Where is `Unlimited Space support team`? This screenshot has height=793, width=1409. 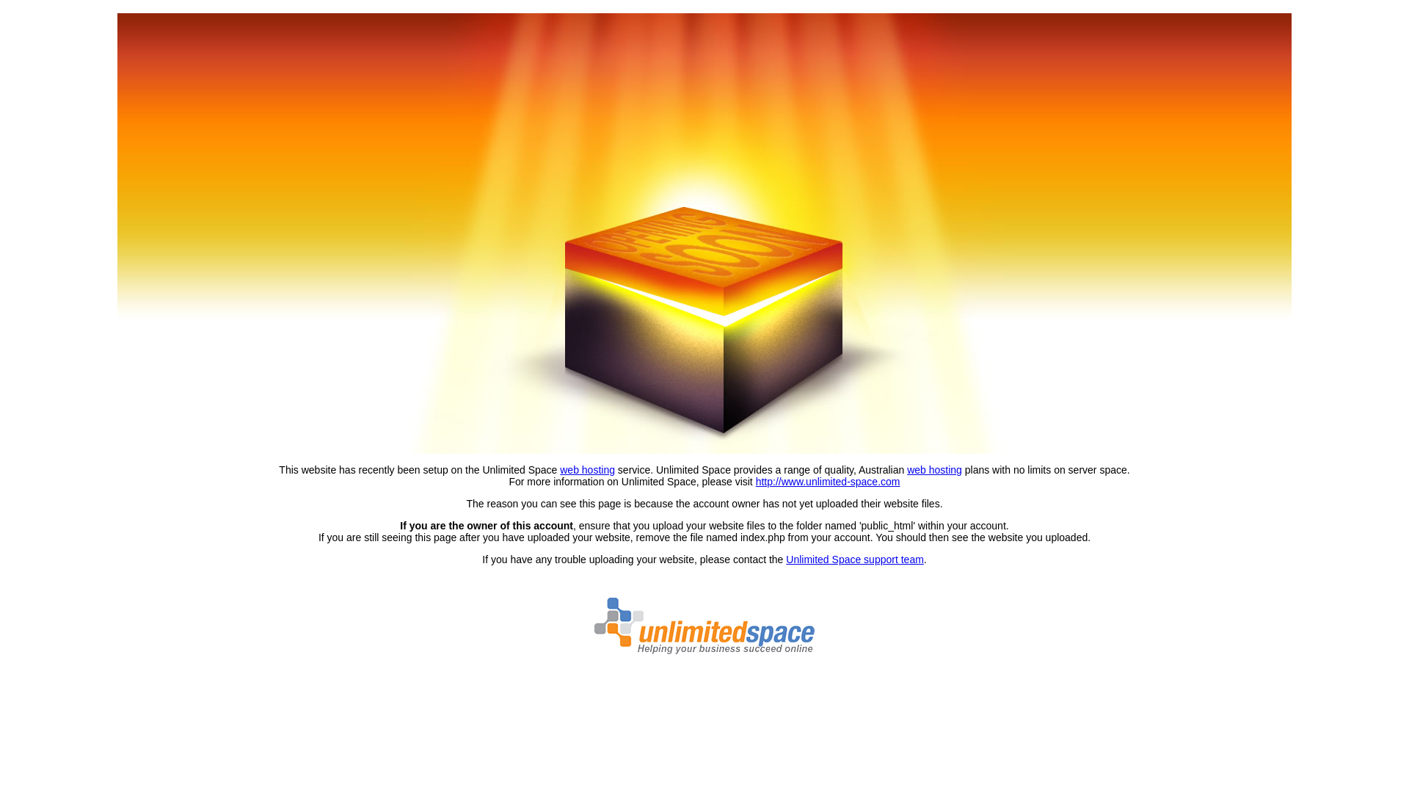 Unlimited Space support team is located at coordinates (855, 560).